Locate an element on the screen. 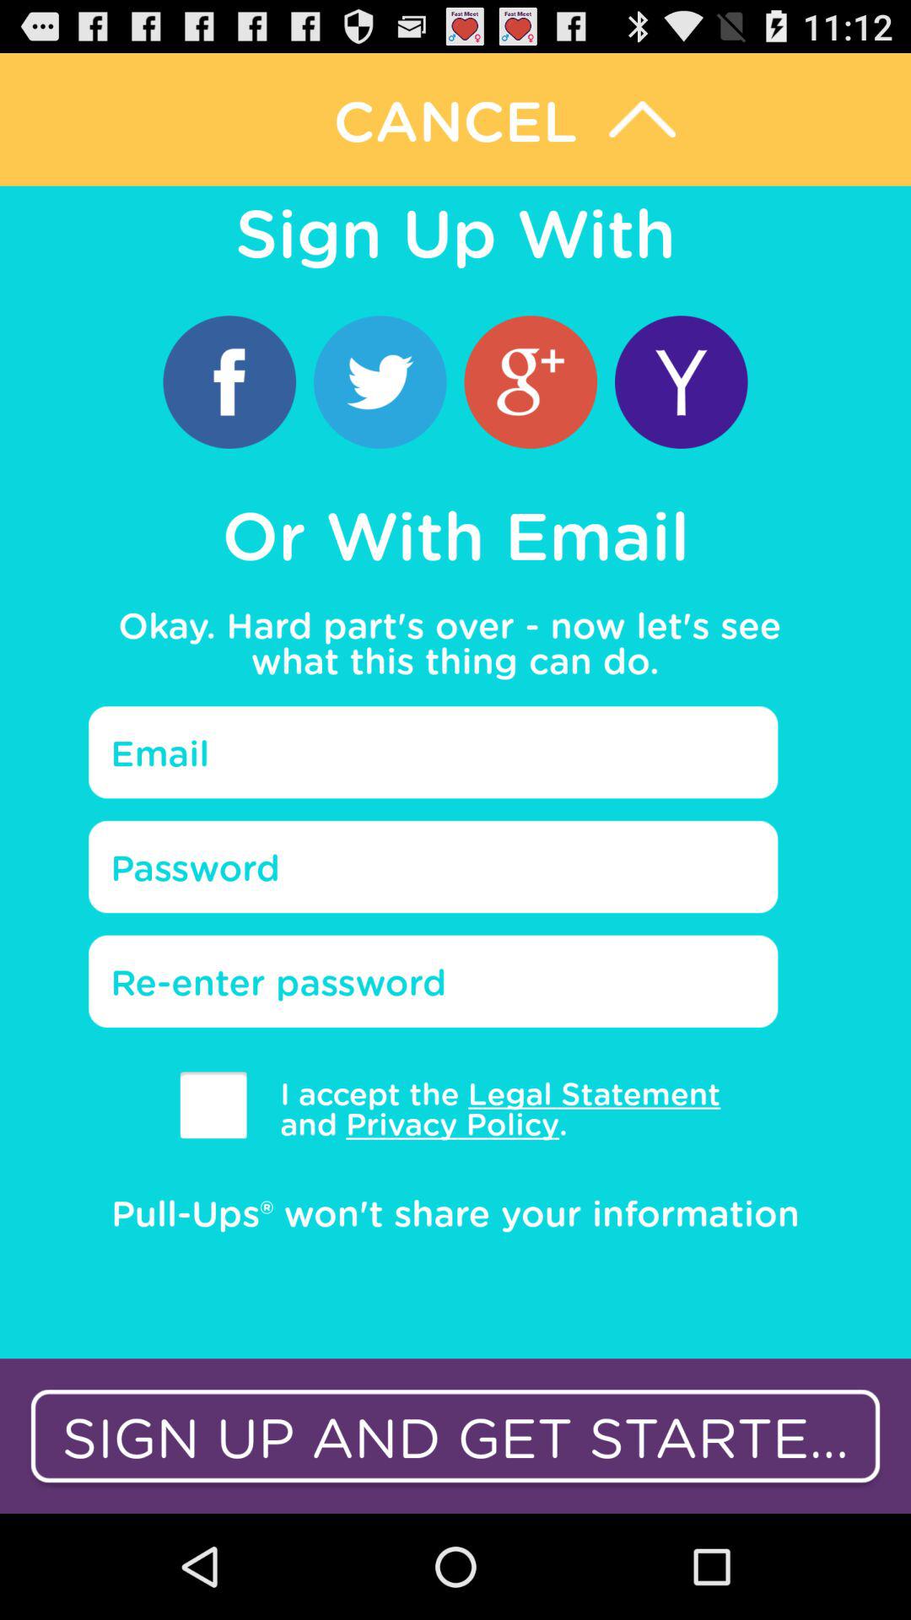 This screenshot has width=911, height=1620. flag to accept is located at coordinates (213, 1105).